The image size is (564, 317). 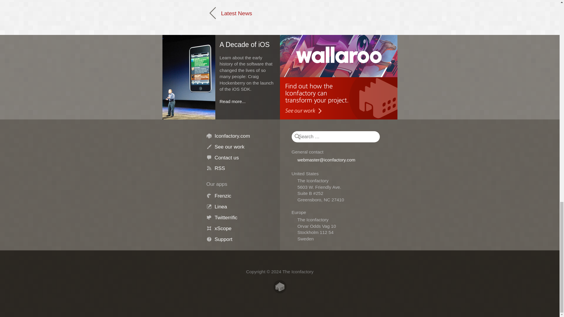 I want to click on Contact us, so click(x=226, y=157).